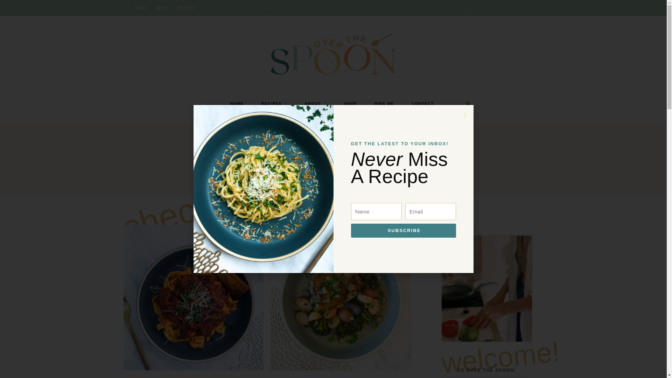 Image resolution: width=672 pixels, height=378 pixels. I want to click on WE HEARD YOU'RE INTERESTED IN:, so click(333, 147).